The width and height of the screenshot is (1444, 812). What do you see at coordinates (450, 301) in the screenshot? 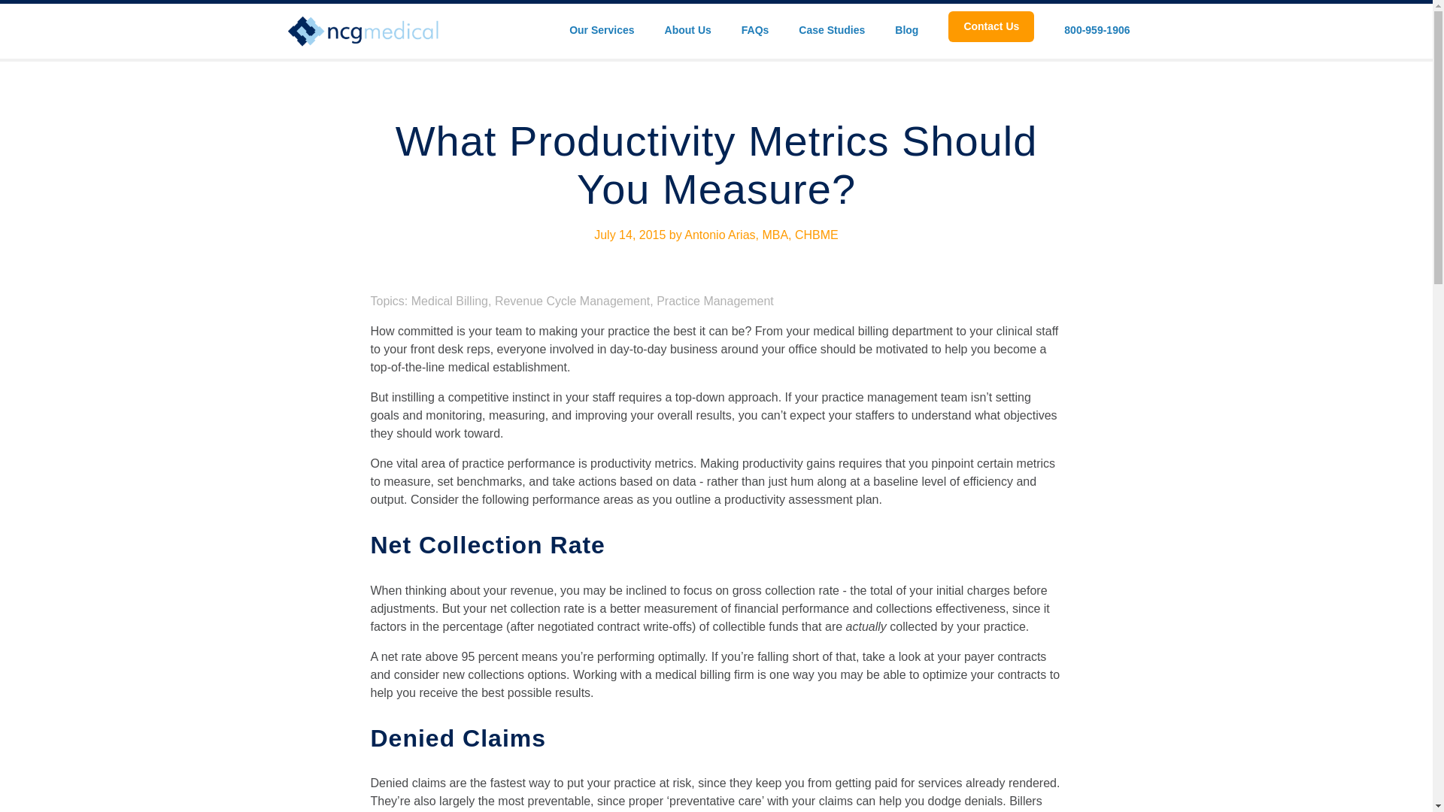
I see `Medical Billing` at bounding box center [450, 301].